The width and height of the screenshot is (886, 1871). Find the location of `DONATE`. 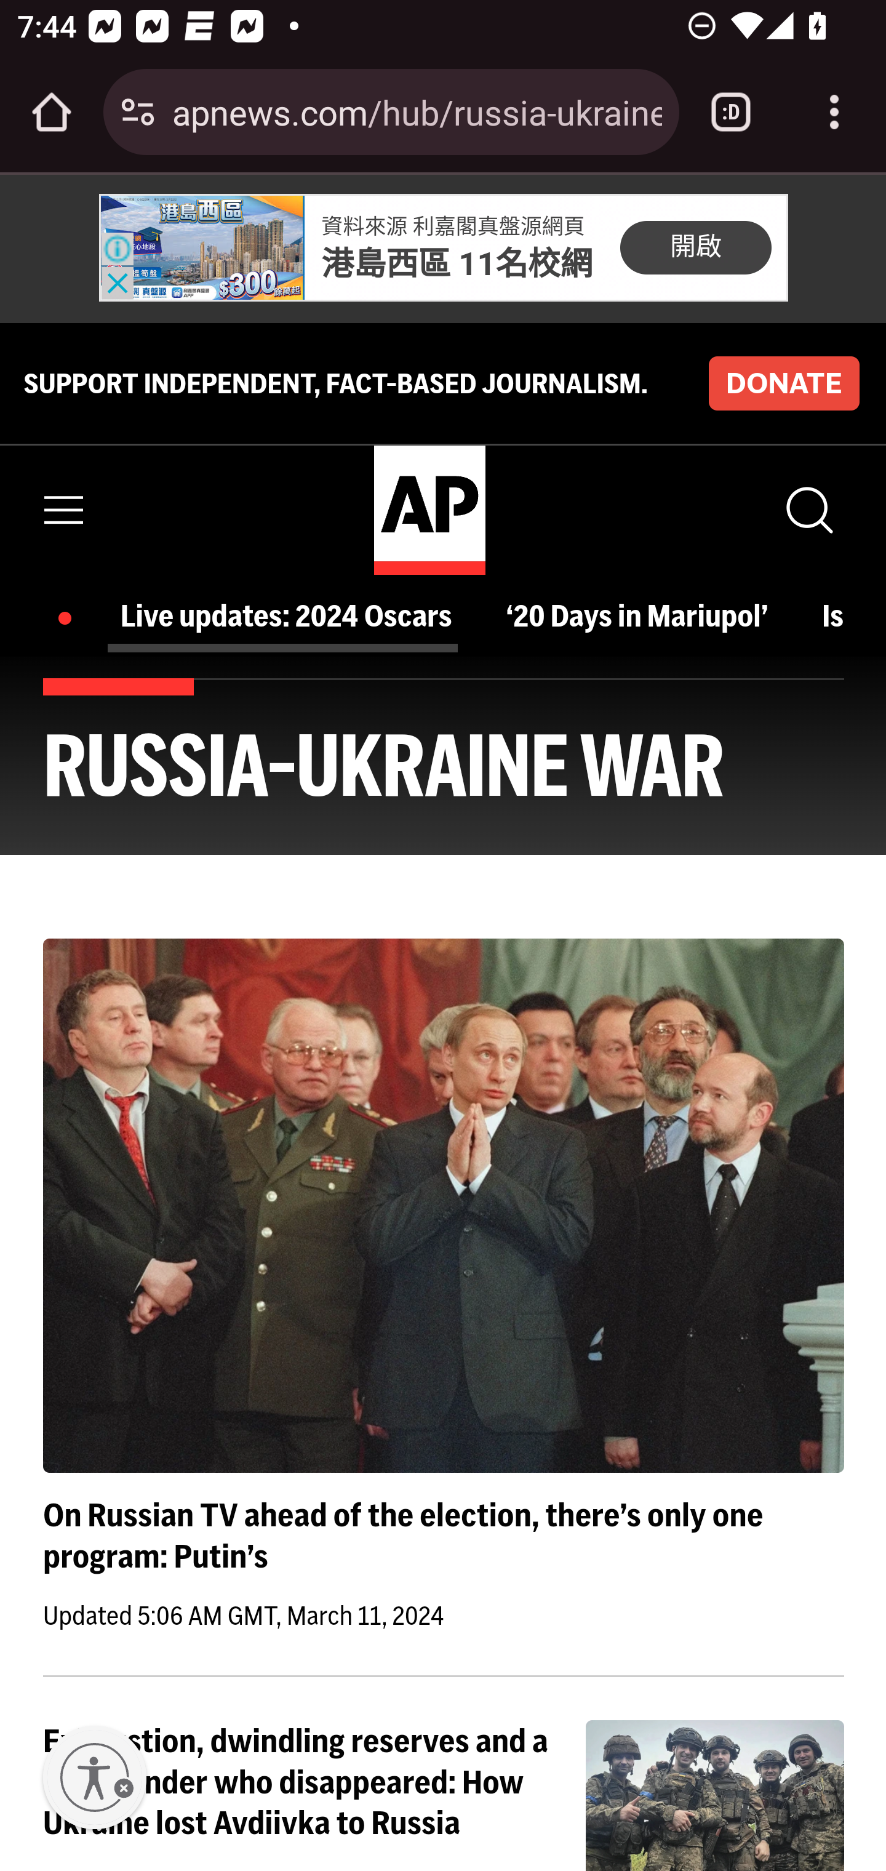

DONATE is located at coordinates (783, 383).